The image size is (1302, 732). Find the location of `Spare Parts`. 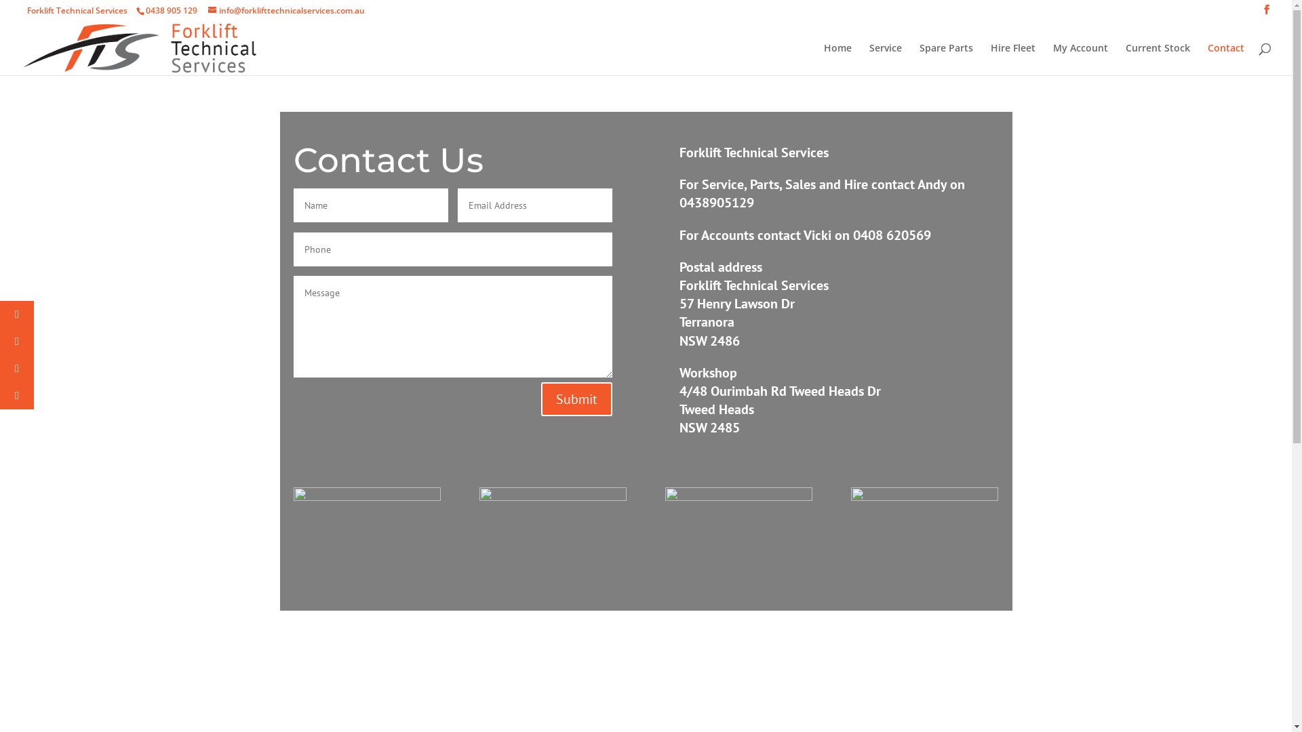

Spare Parts is located at coordinates (947, 60).